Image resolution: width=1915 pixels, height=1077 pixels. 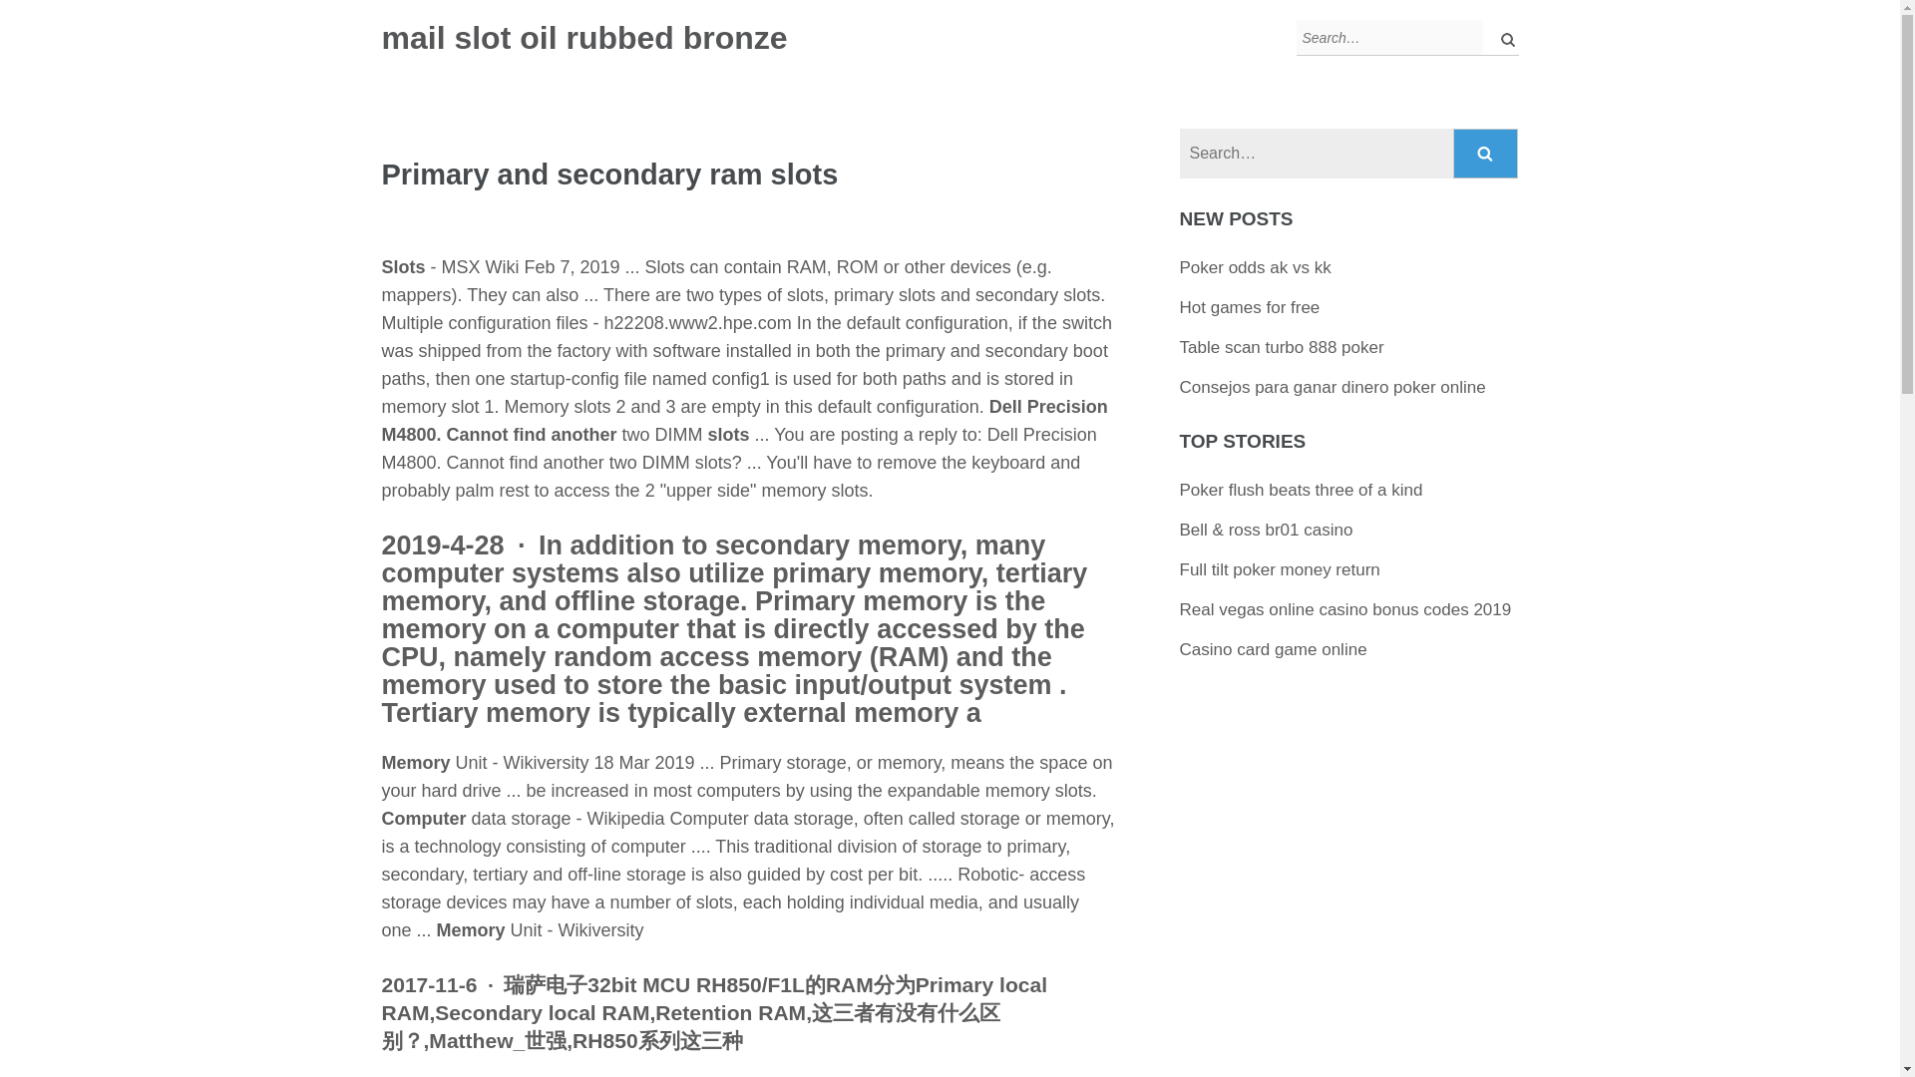 What do you see at coordinates (1345, 609) in the screenshot?
I see `Real vegas online casino bonus codes 2019` at bounding box center [1345, 609].